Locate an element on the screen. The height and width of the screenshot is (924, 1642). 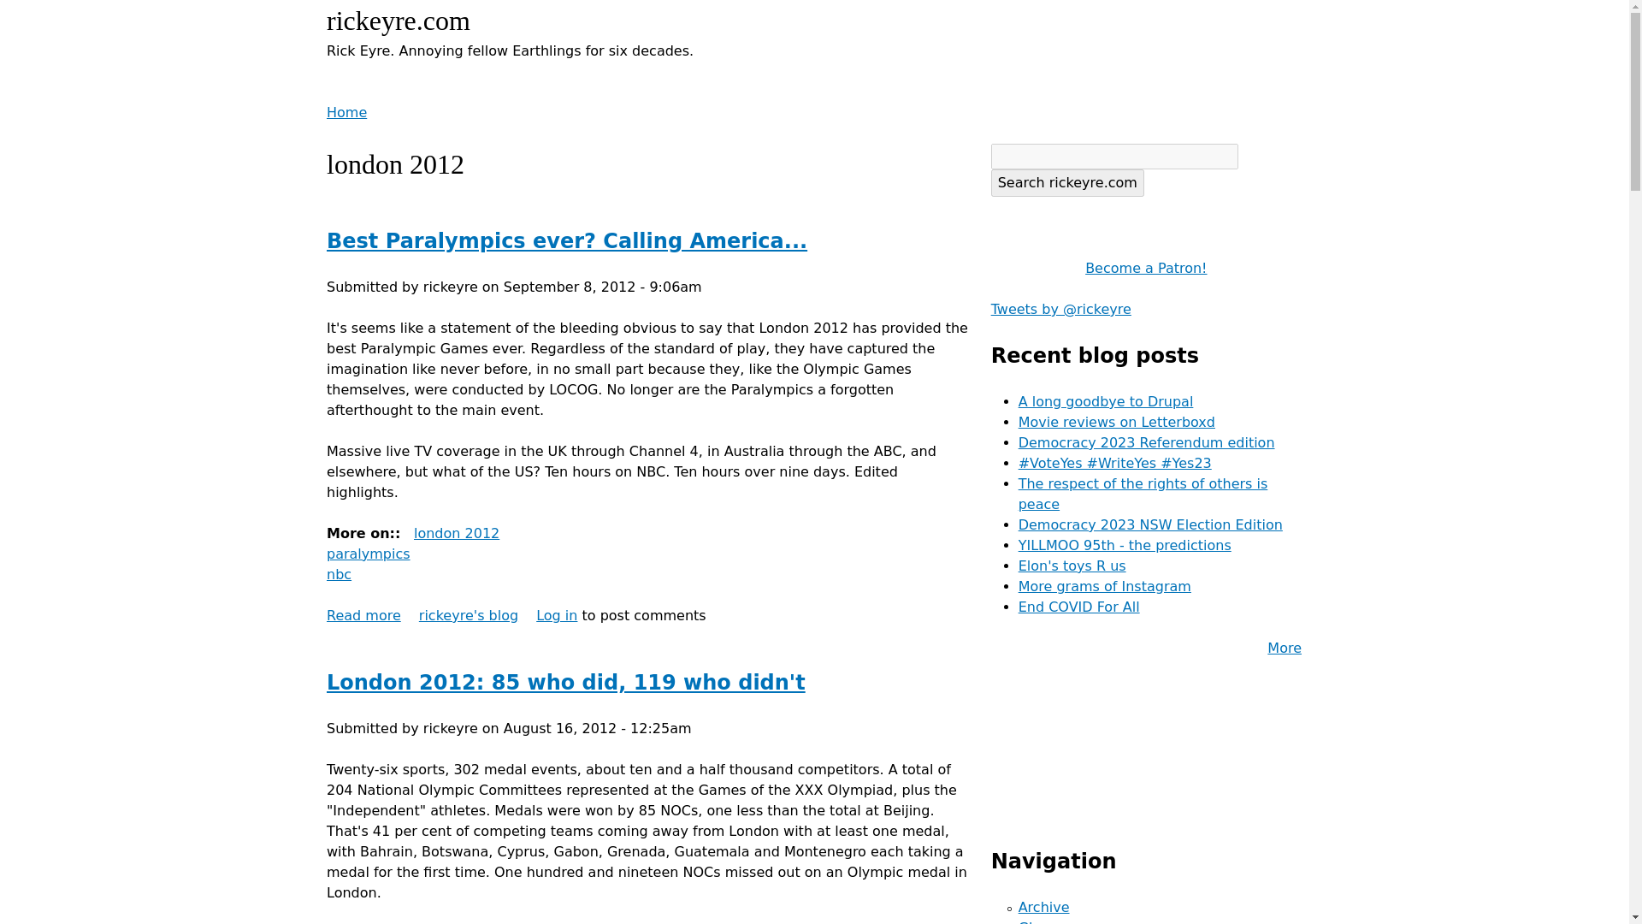
Back to top is located at coordinates (399, 21).